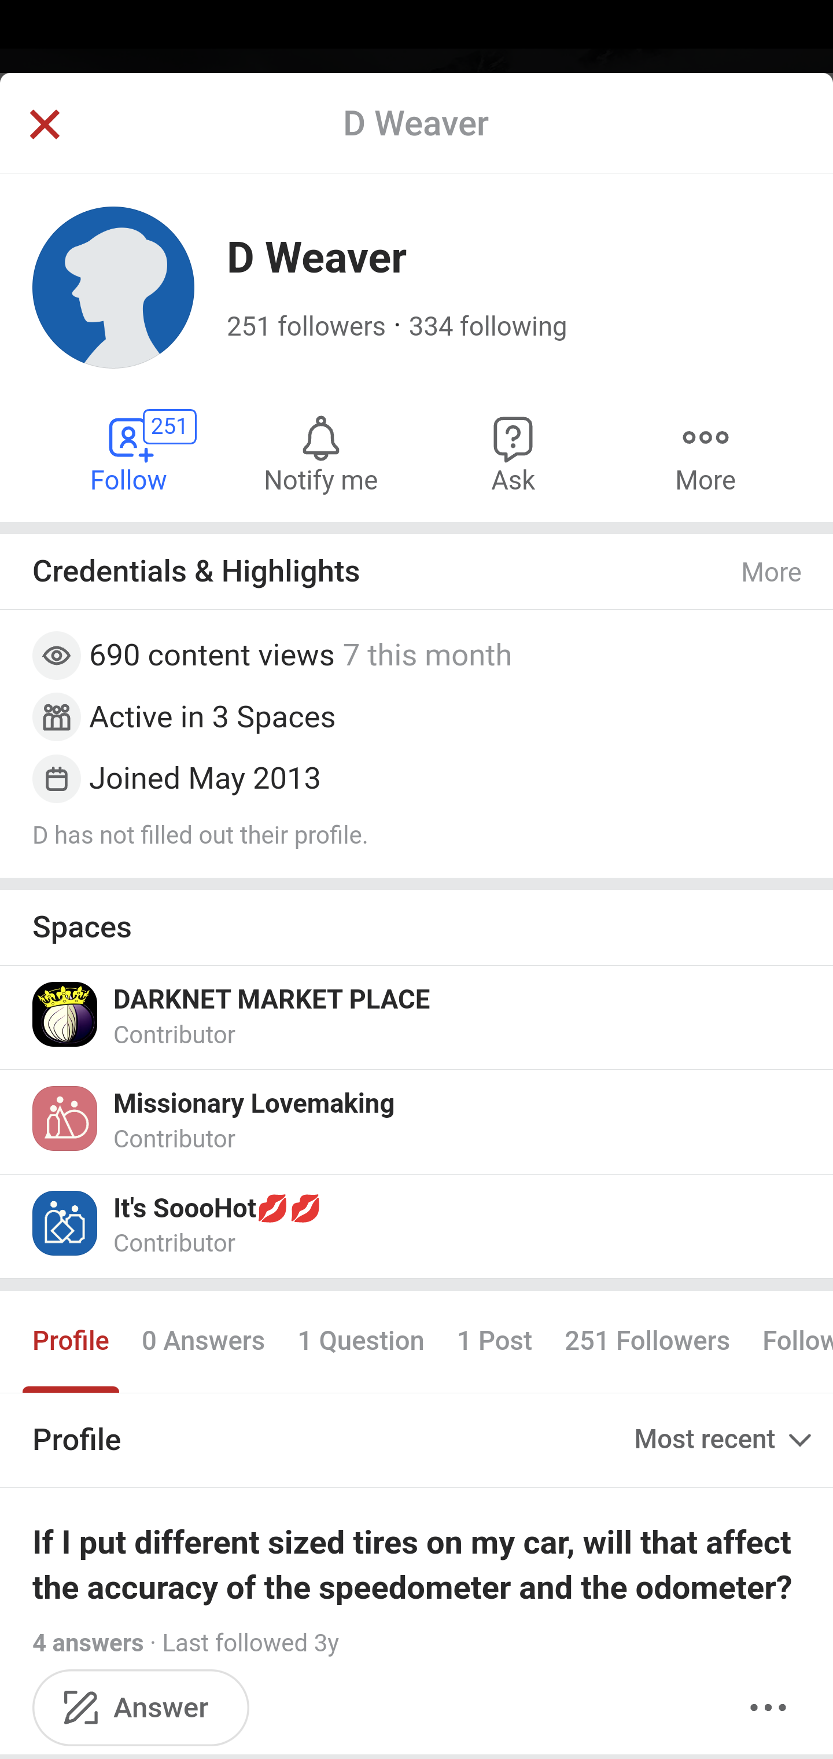 The image size is (833, 1759). I want to click on 1 Question, so click(360, 1341).